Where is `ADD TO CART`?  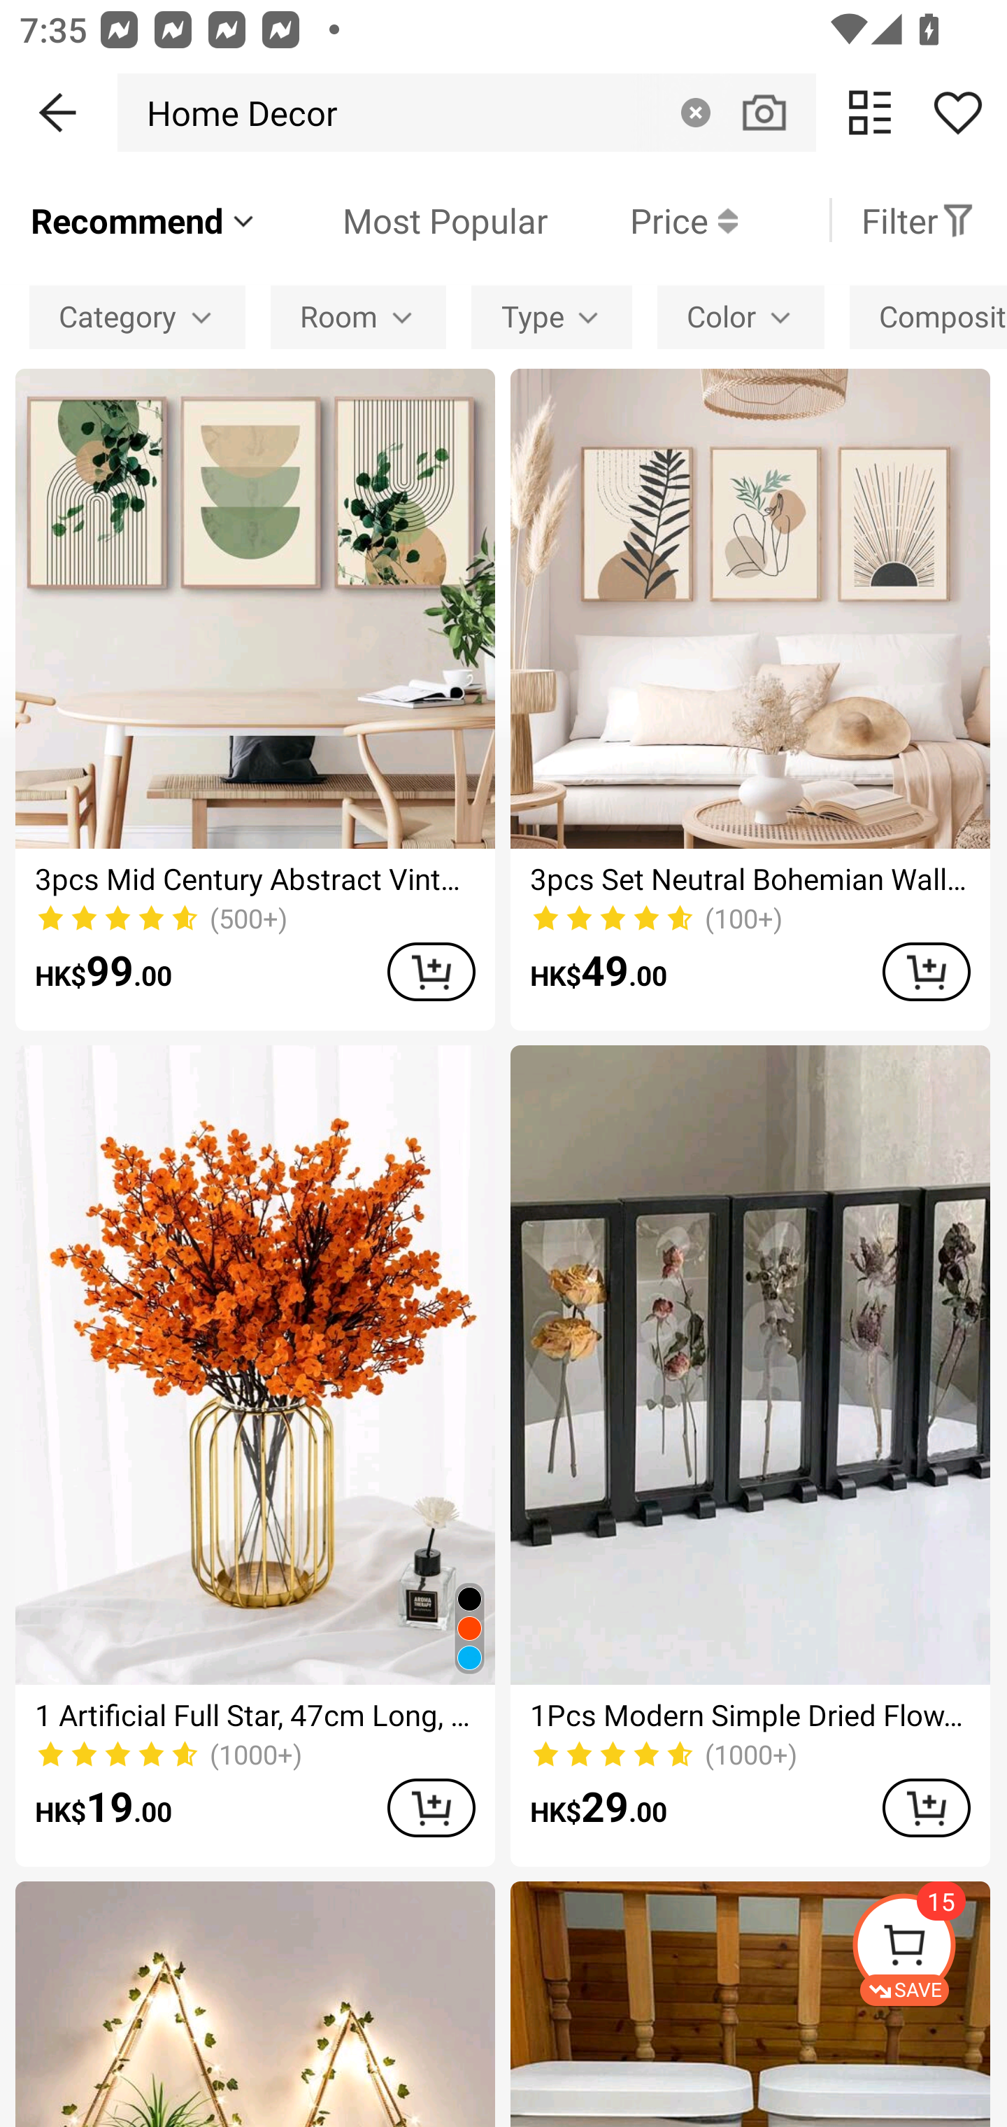 ADD TO CART is located at coordinates (431, 971).